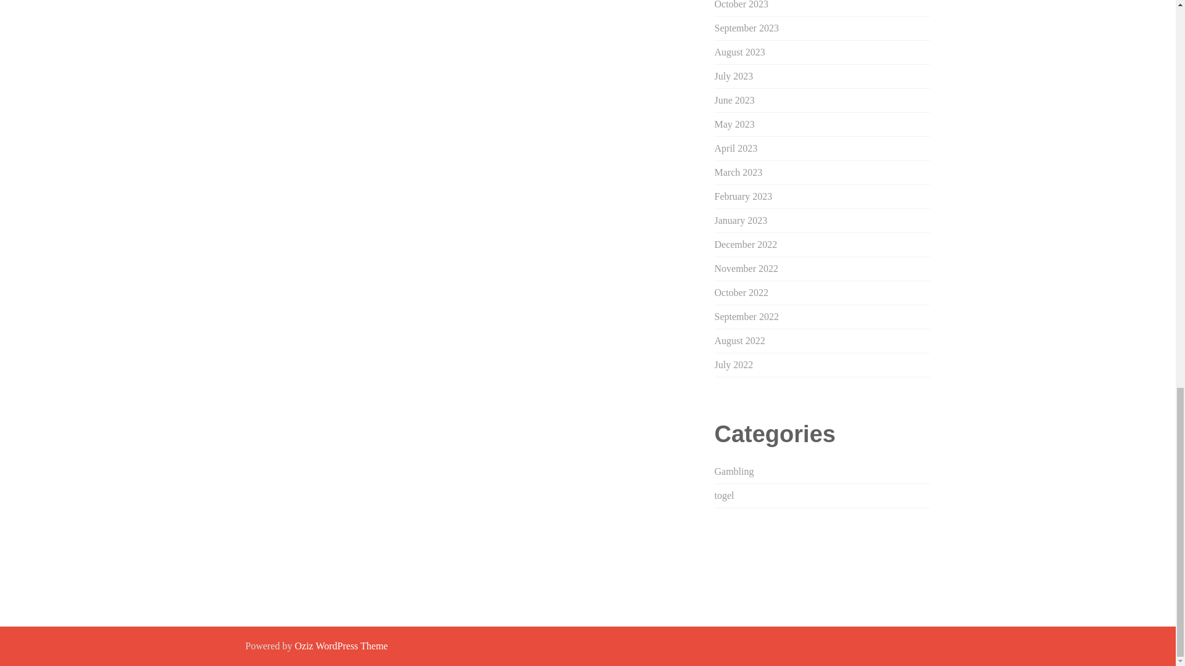 The height and width of the screenshot is (666, 1185). I want to click on October 2023, so click(742, 5).